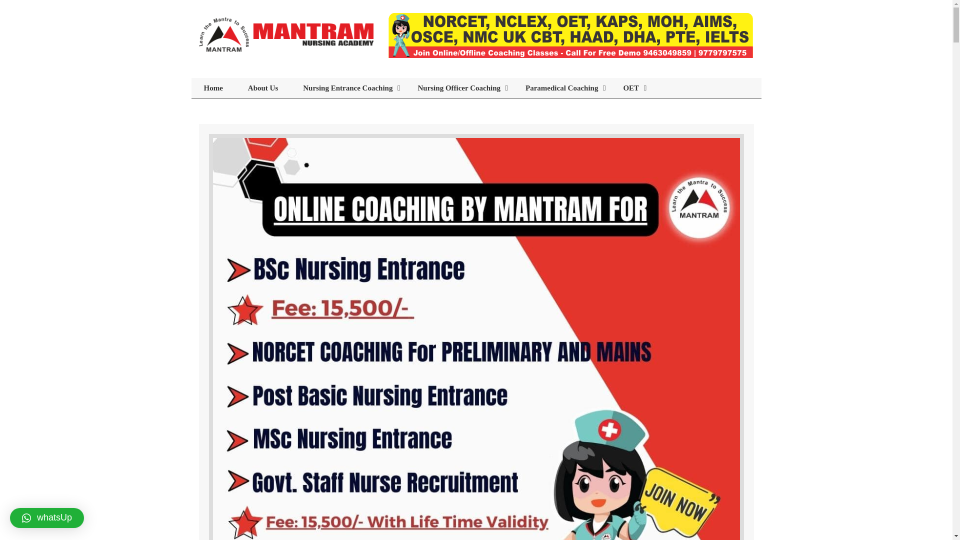 This screenshot has height=540, width=960. What do you see at coordinates (263, 88) in the screenshot?
I see `About Us` at bounding box center [263, 88].